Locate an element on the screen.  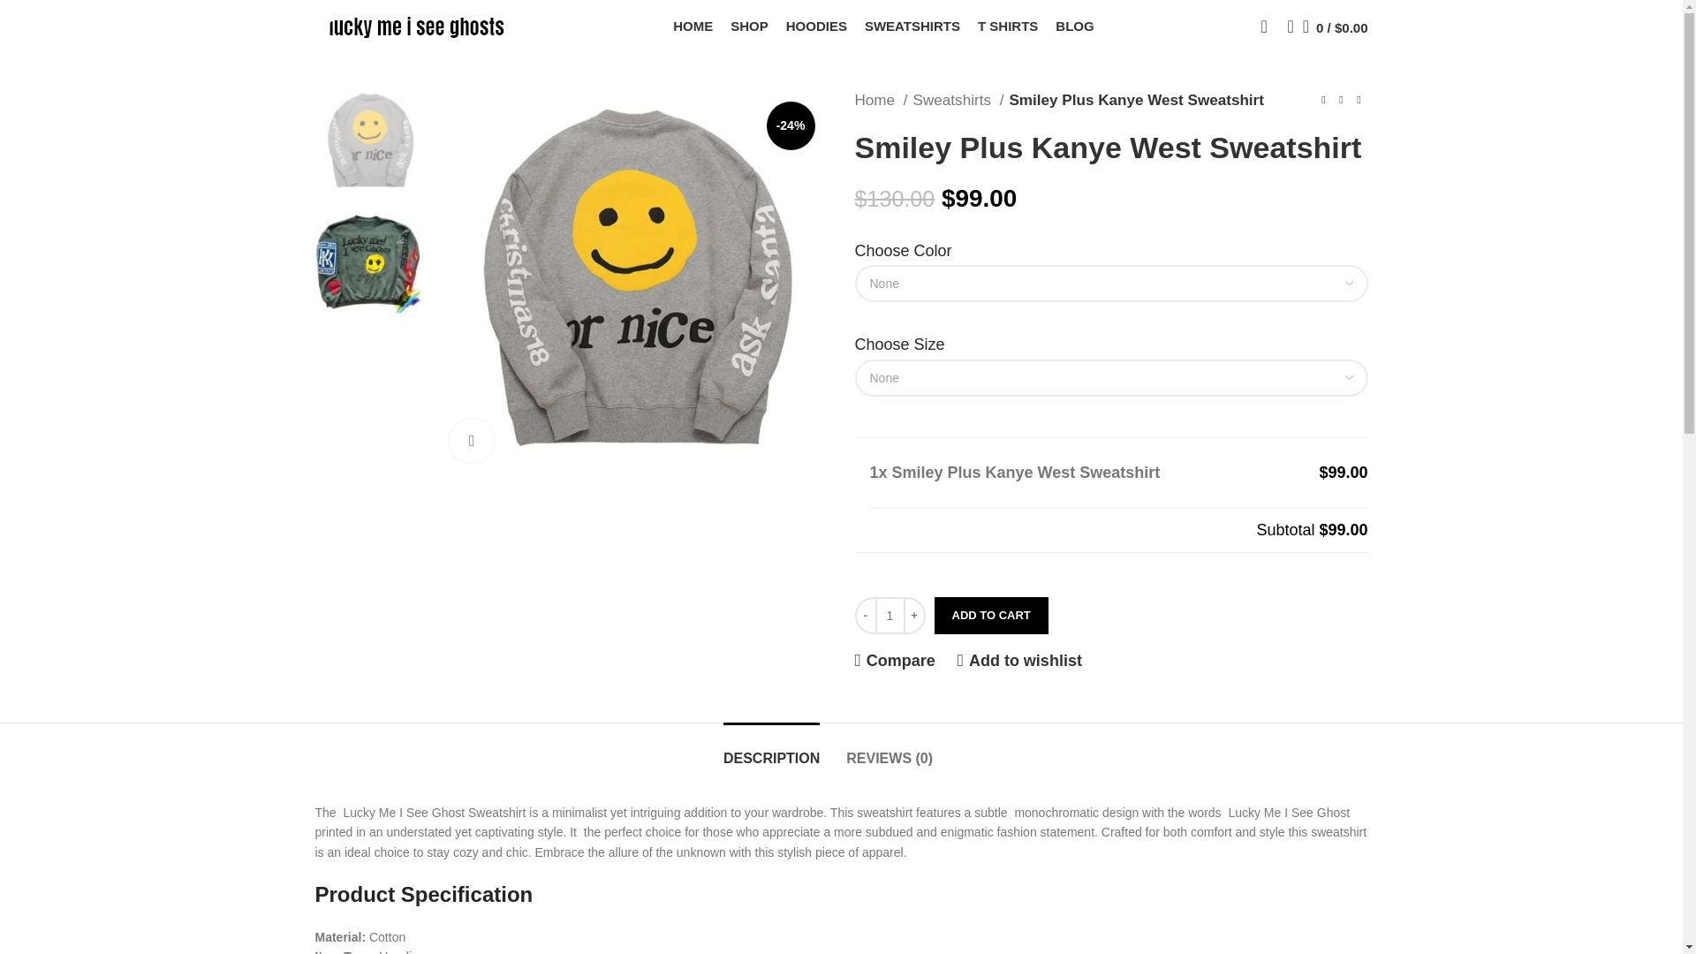
Smiley Plus Kanye West Sweatshirt is located at coordinates (632, 282).